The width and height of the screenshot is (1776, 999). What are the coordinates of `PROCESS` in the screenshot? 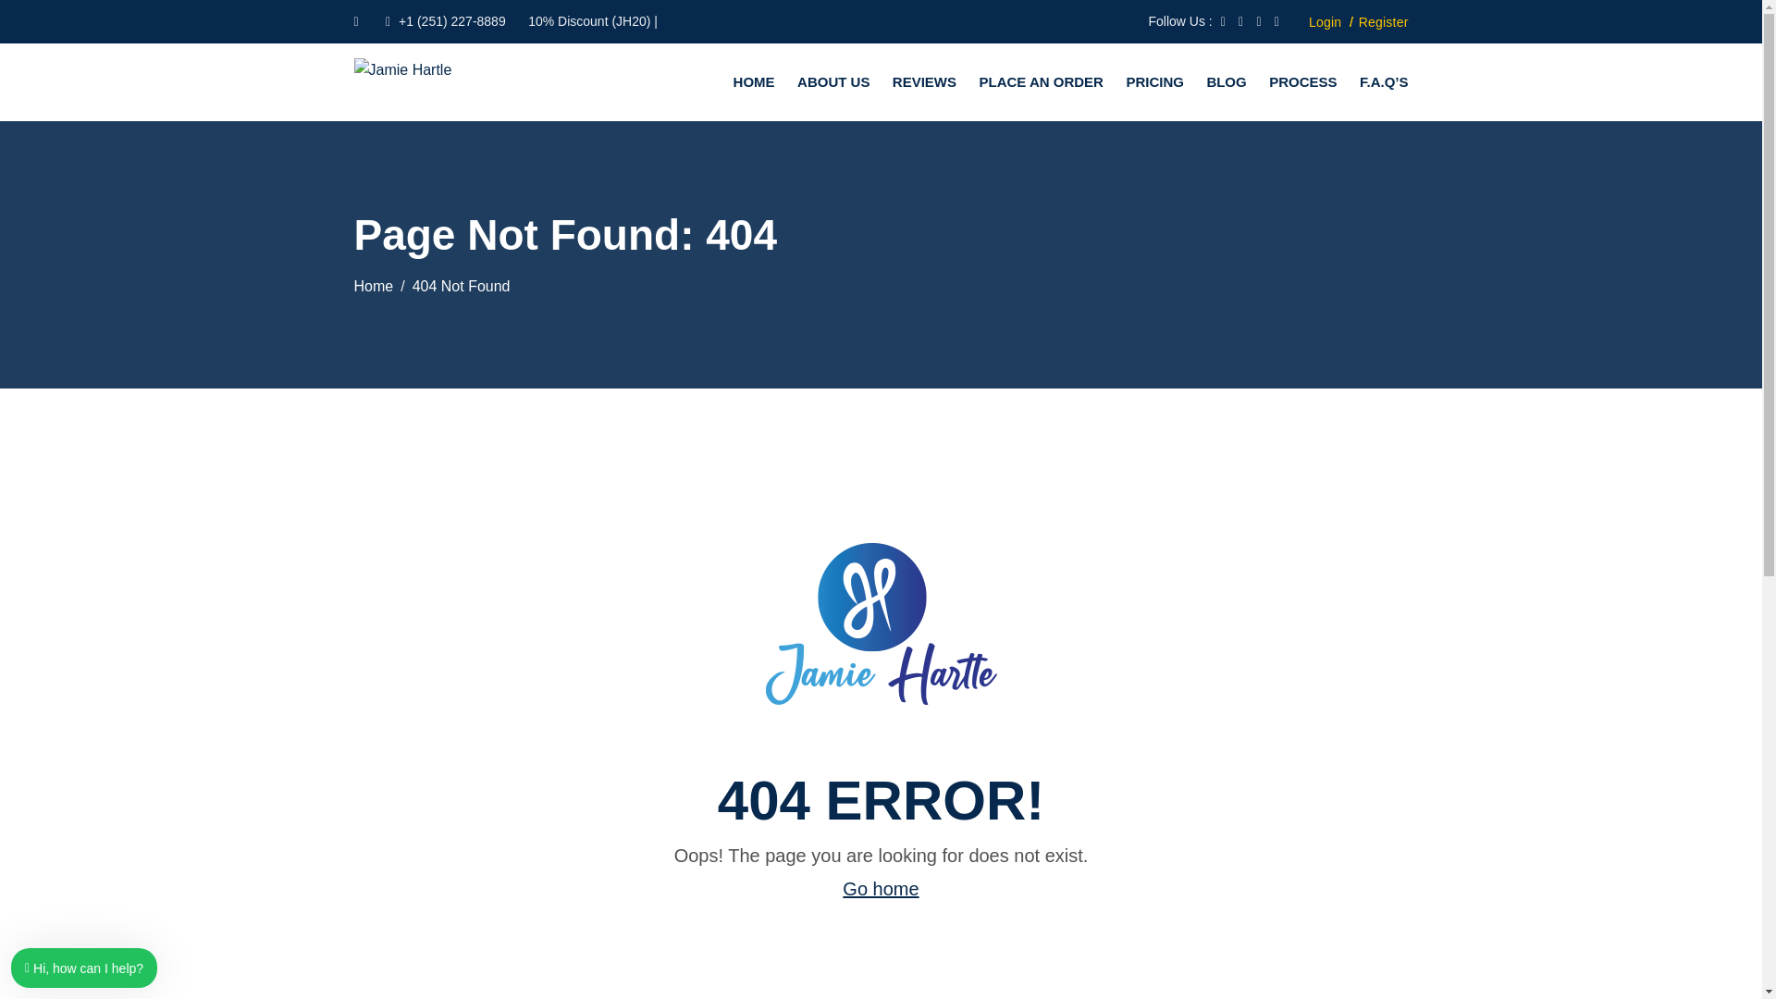 It's located at (1302, 81).